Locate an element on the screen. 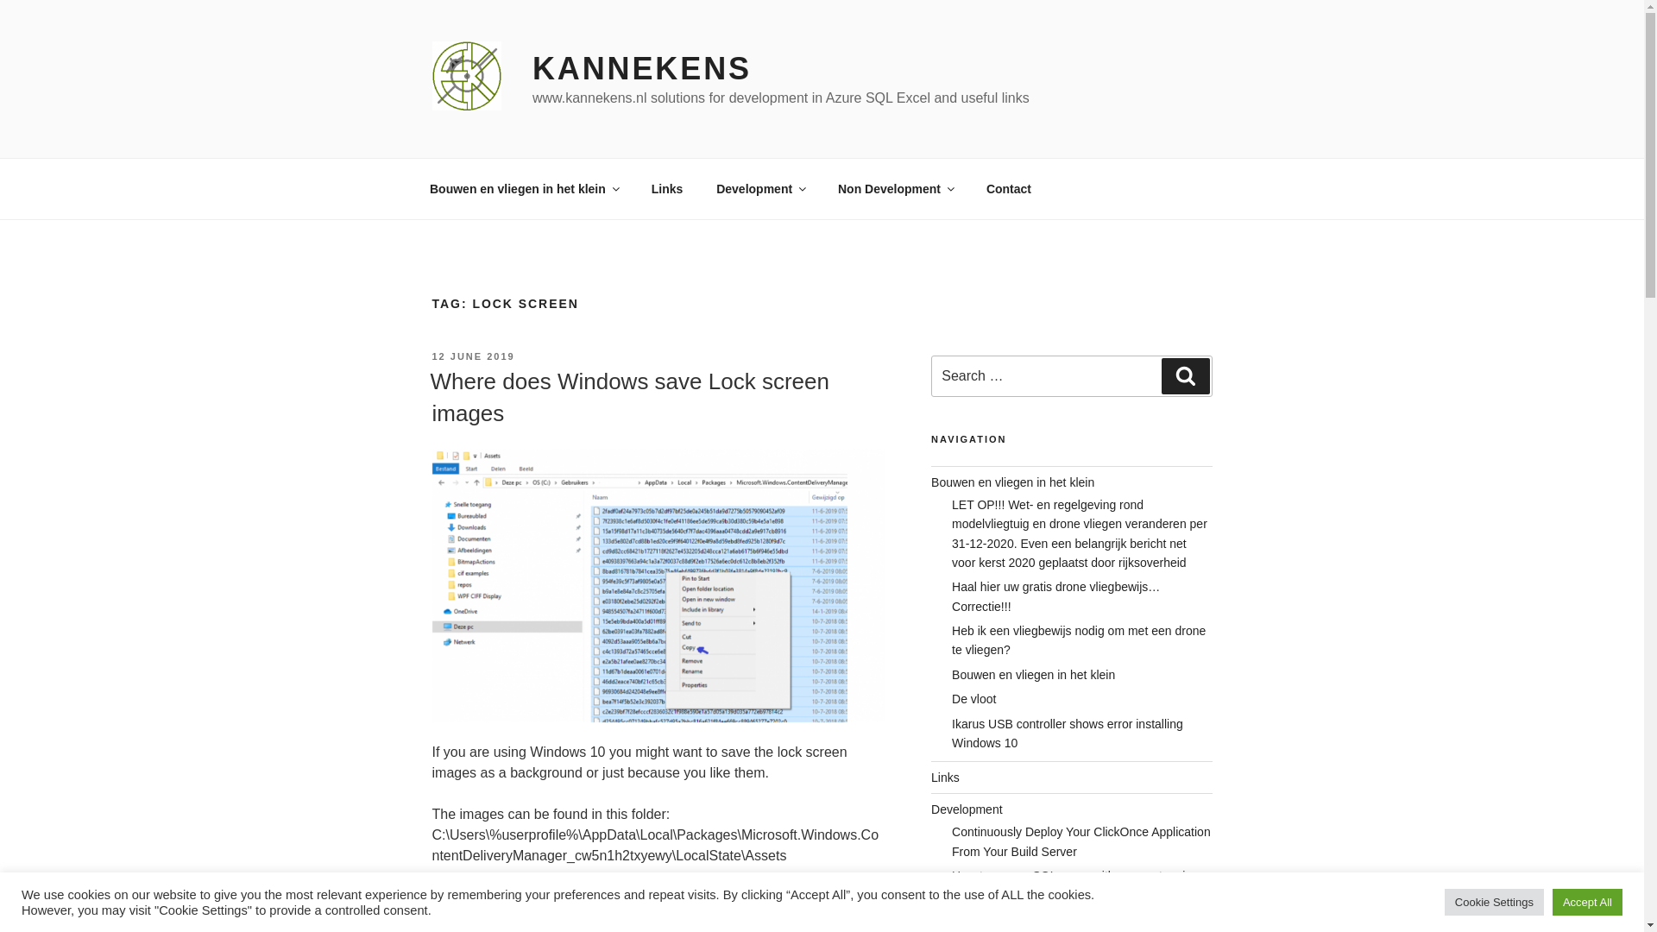  Non Development is located at coordinates (896, 188).